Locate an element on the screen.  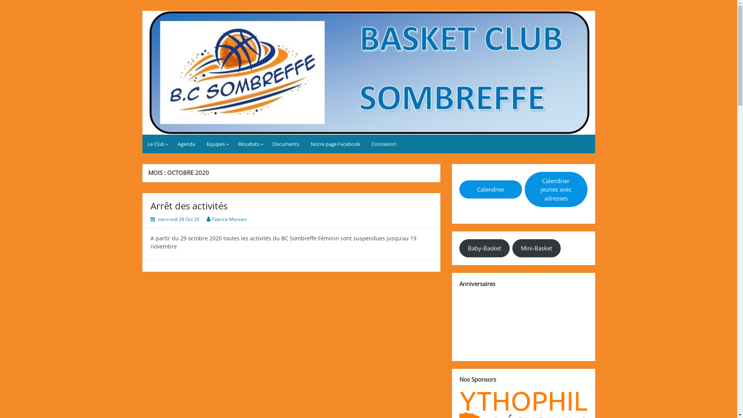
Basket Club Sombreffe is located at coordinates (202, 17).